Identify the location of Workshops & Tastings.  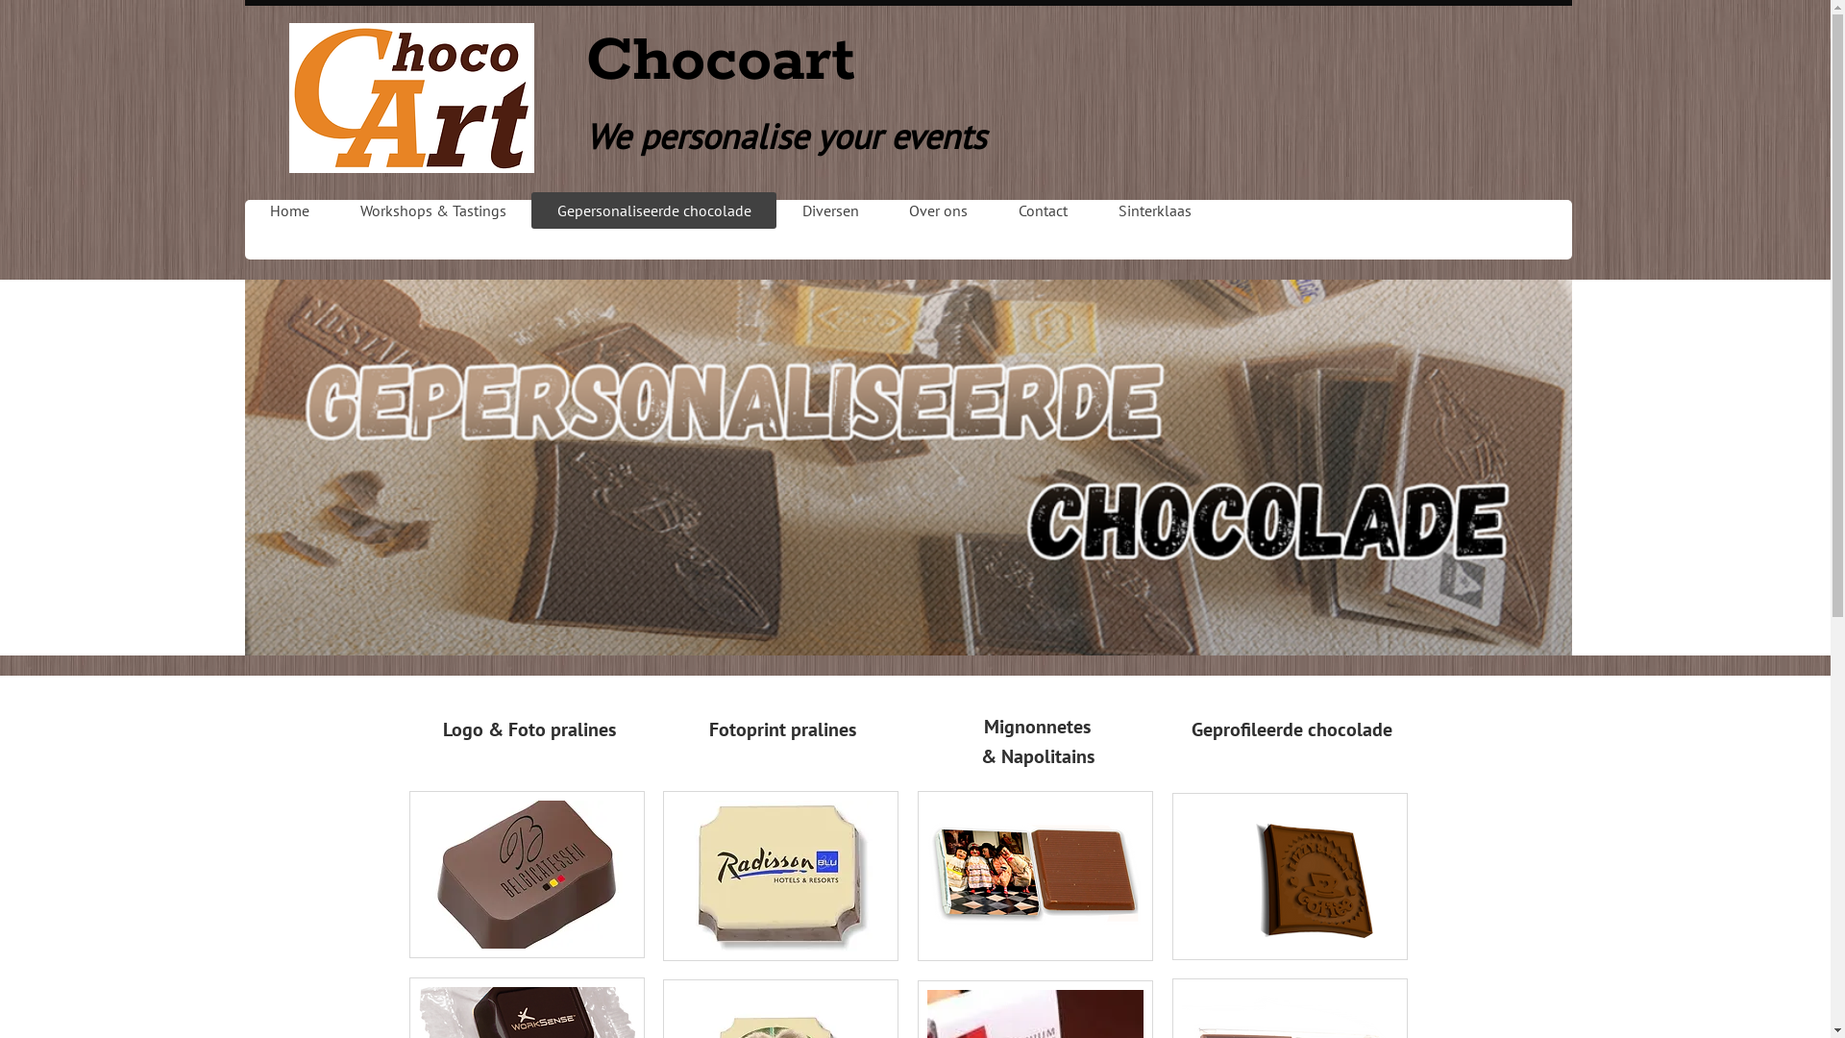
(432, 210).